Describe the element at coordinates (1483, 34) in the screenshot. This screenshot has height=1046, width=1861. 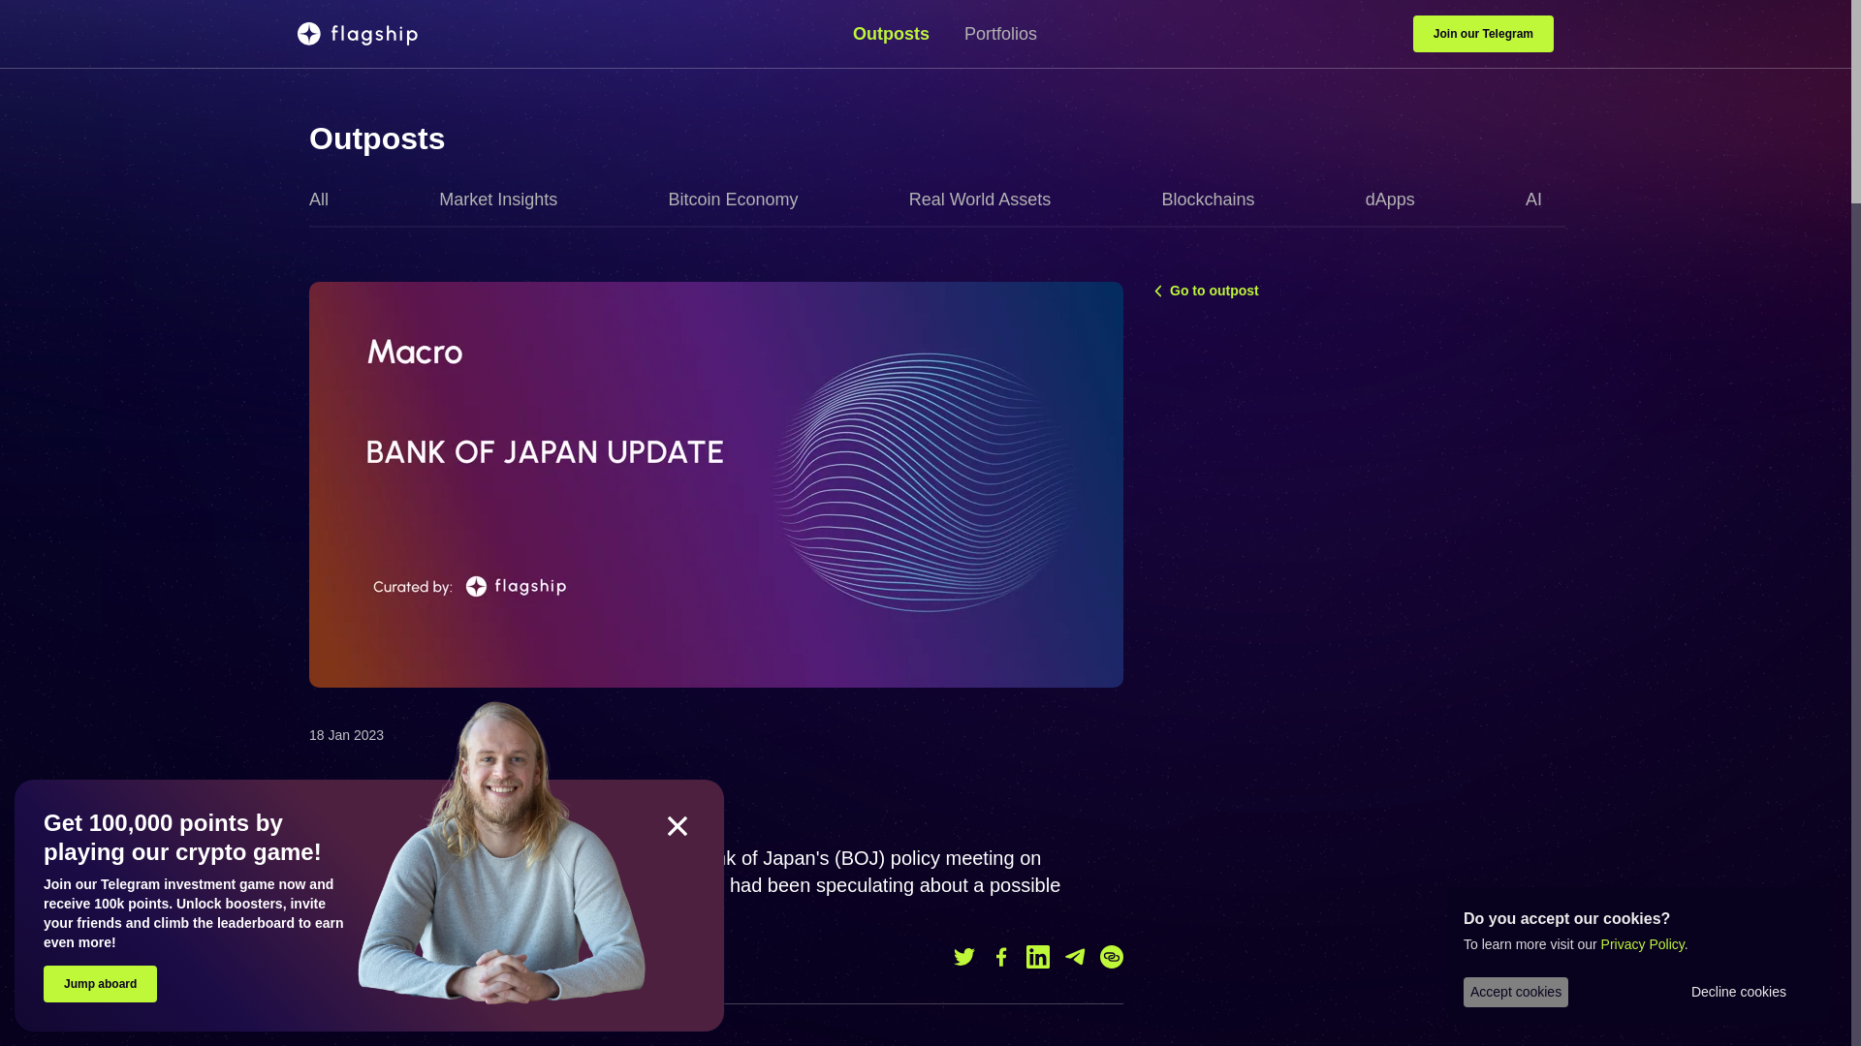
I see `Join our Telegram` at that location.